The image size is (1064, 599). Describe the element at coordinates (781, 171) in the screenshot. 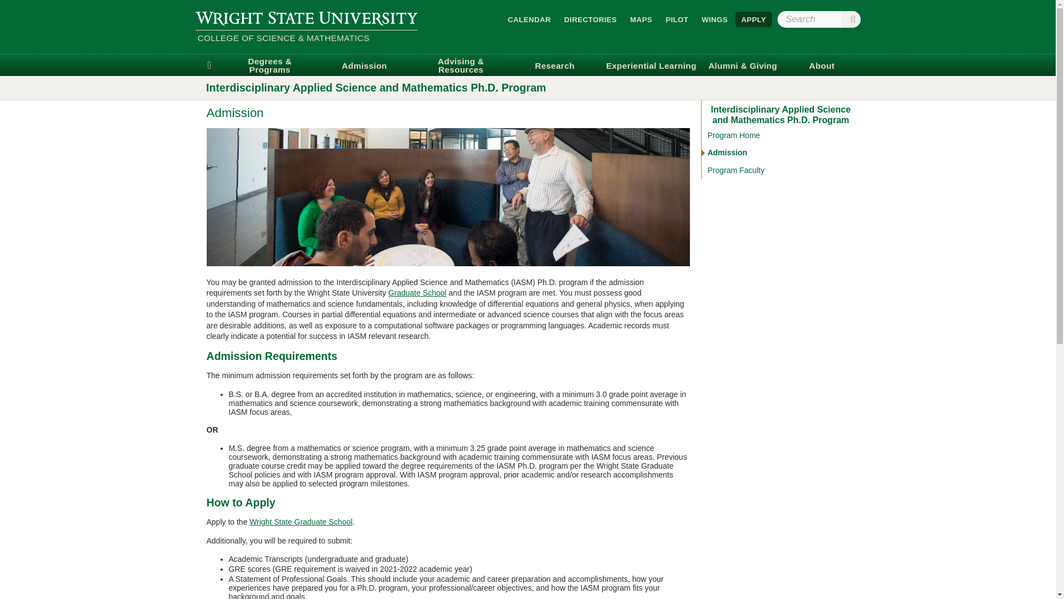

I see `Program Faculty` at that location.